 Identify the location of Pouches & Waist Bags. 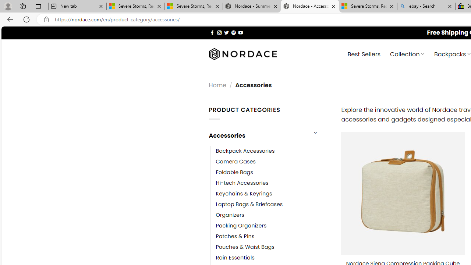
(273, 247).